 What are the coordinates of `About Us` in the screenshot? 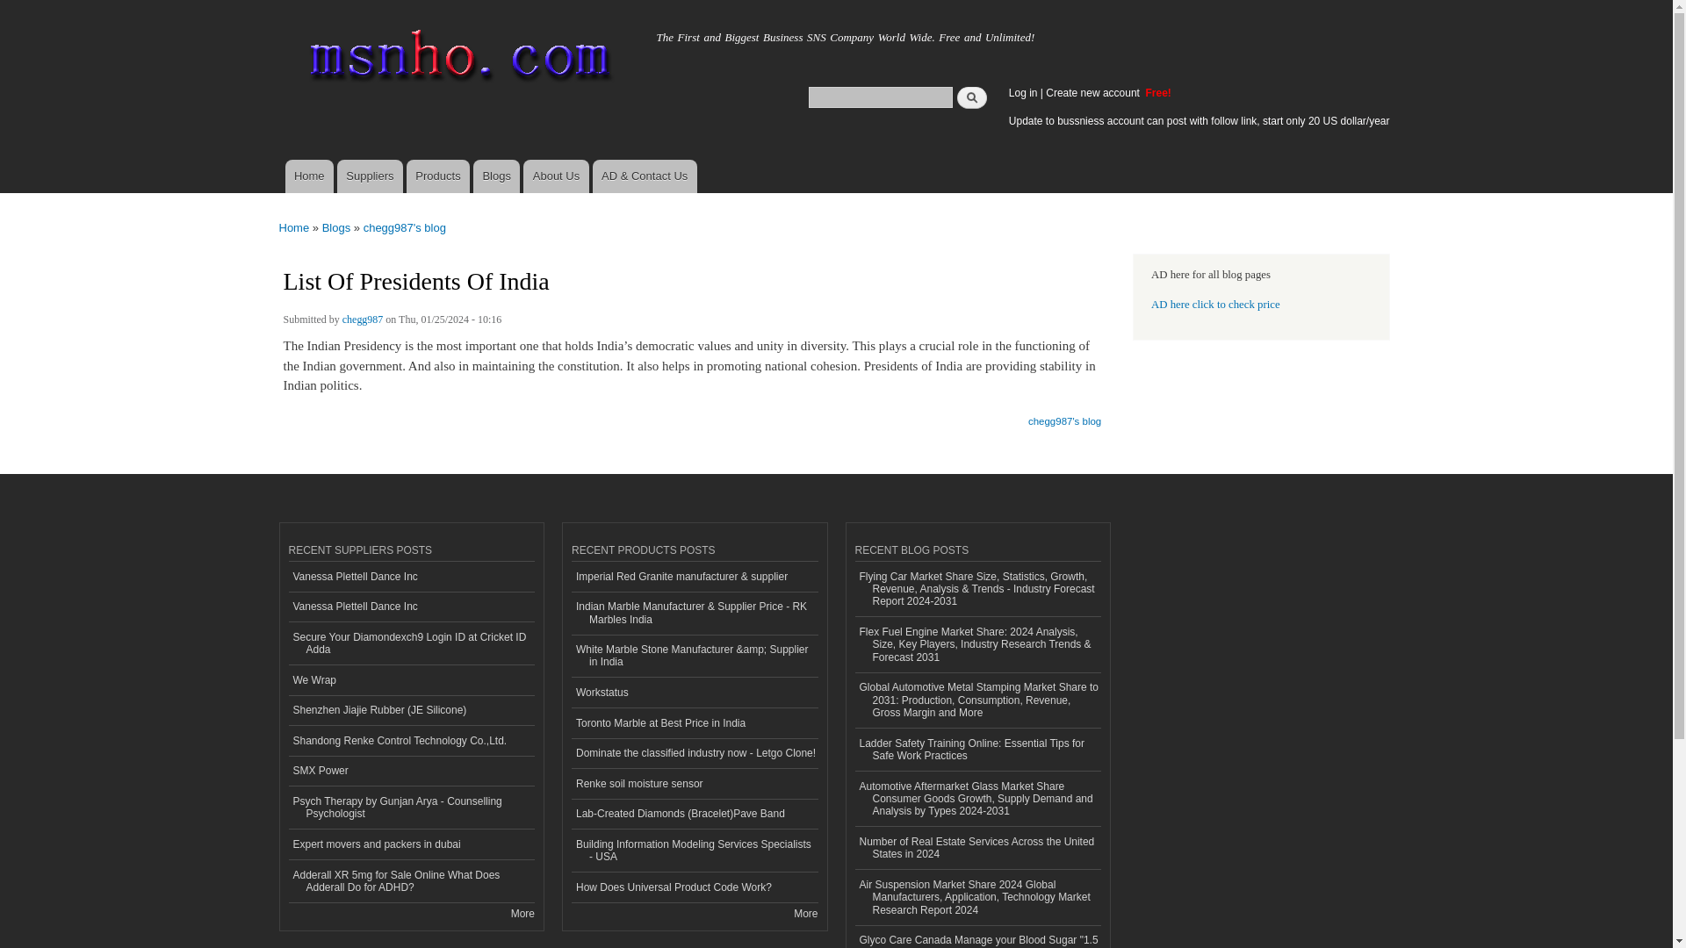 It's located at (555, 176).